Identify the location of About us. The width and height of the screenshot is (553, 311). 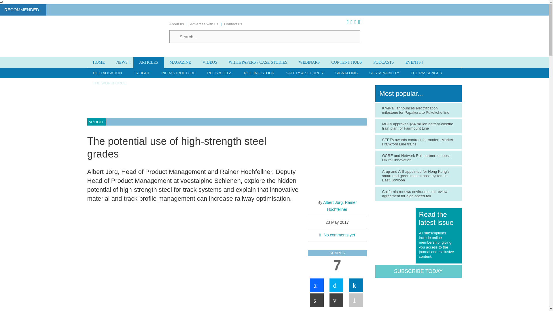
(177, 24).